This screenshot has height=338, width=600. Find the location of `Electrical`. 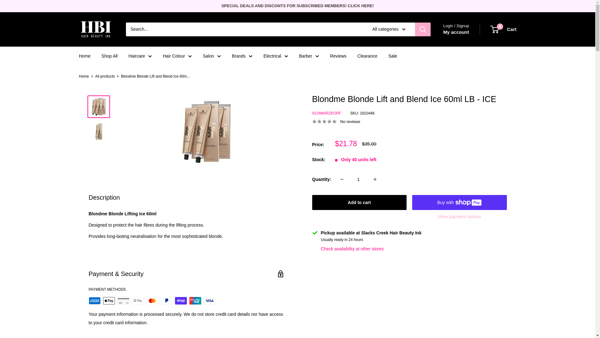

Electrical is located at coordinates (276, 56).